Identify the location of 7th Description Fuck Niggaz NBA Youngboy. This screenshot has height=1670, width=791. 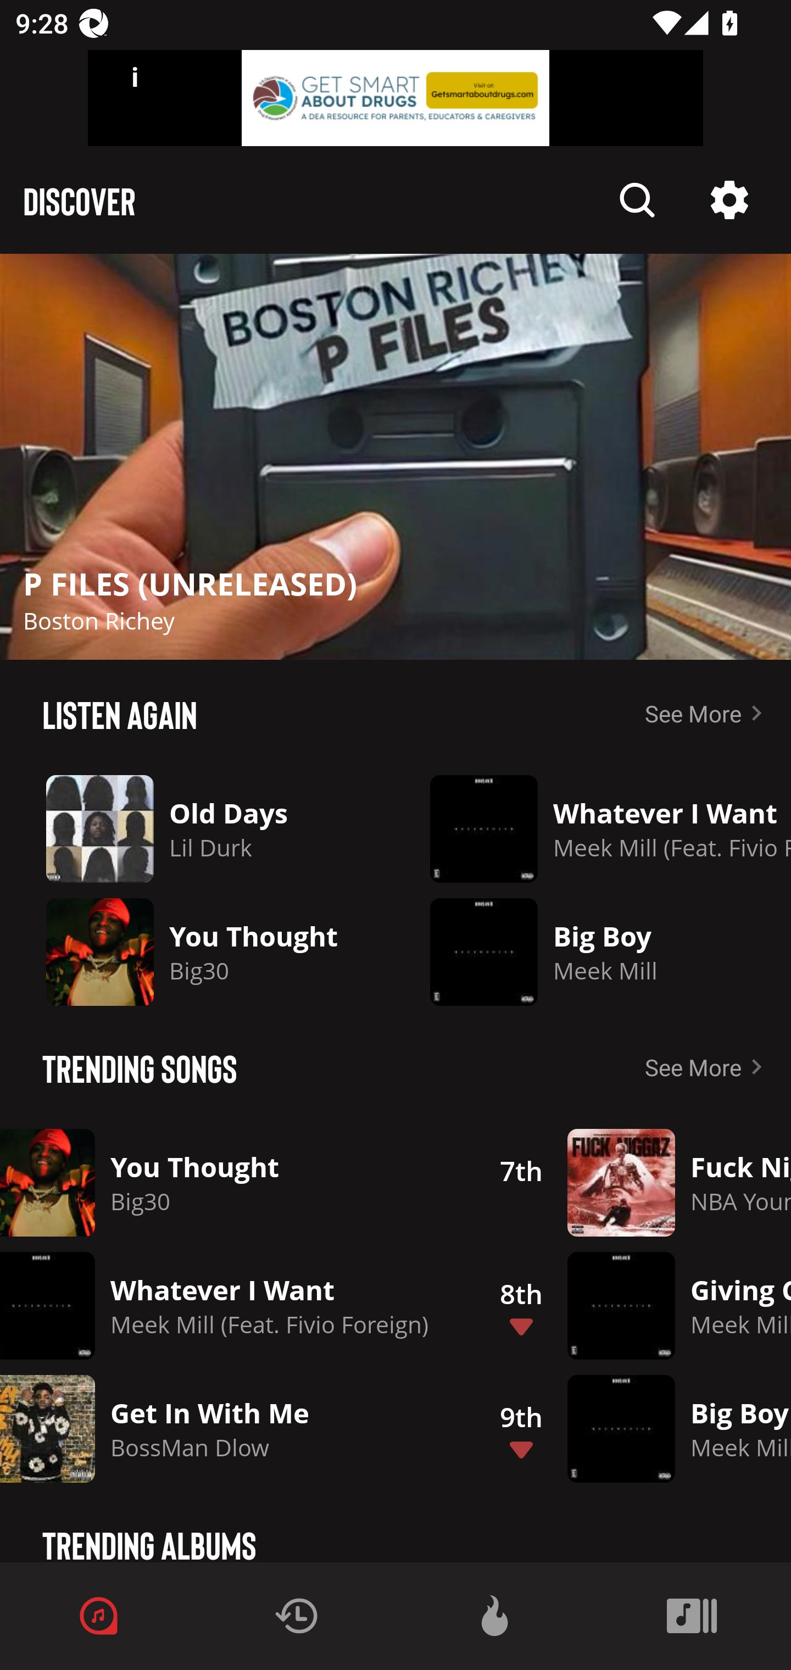
(633, 1182).